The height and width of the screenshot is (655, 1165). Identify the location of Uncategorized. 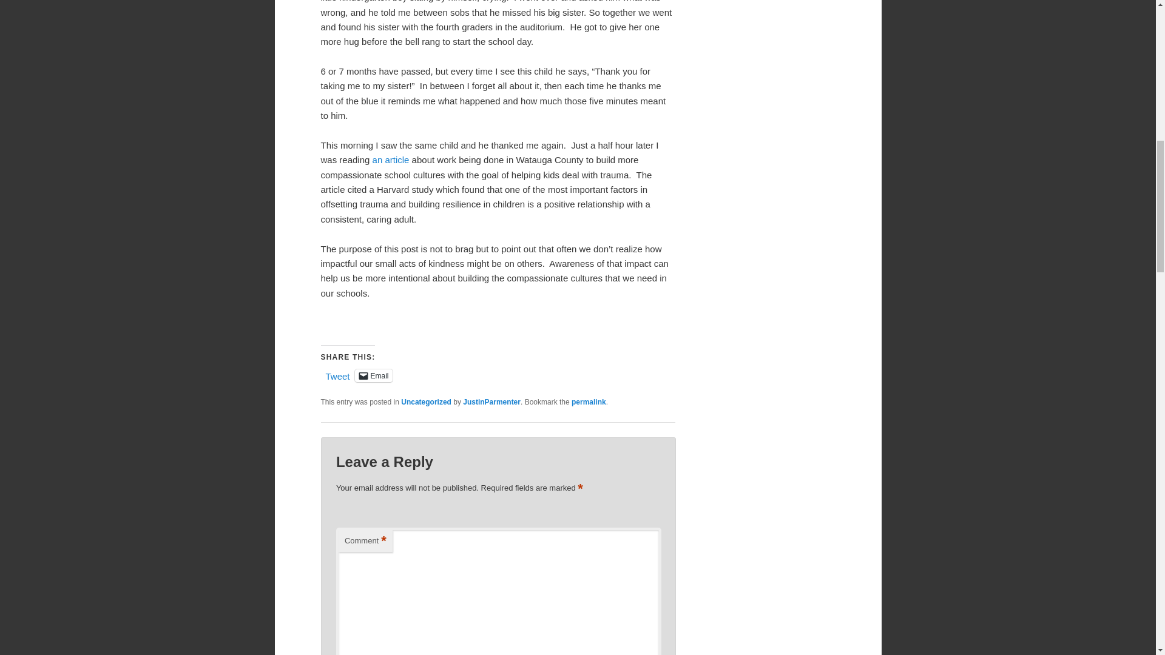
(426, 401).